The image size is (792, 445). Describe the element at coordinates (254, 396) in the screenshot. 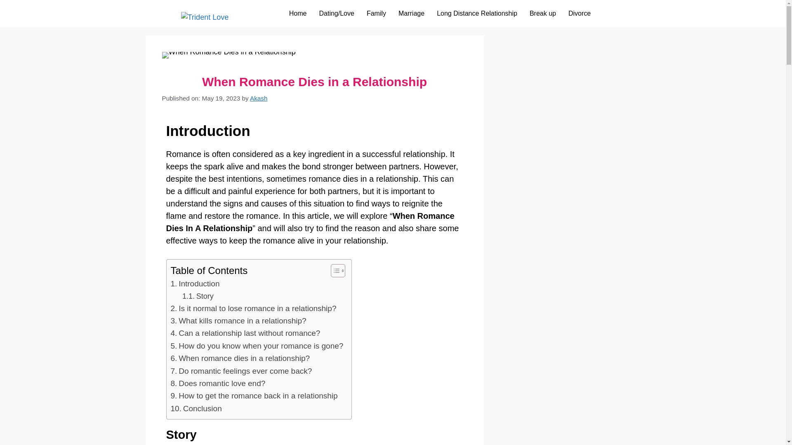

I see `How to get the romance back in a relationship` at that location.